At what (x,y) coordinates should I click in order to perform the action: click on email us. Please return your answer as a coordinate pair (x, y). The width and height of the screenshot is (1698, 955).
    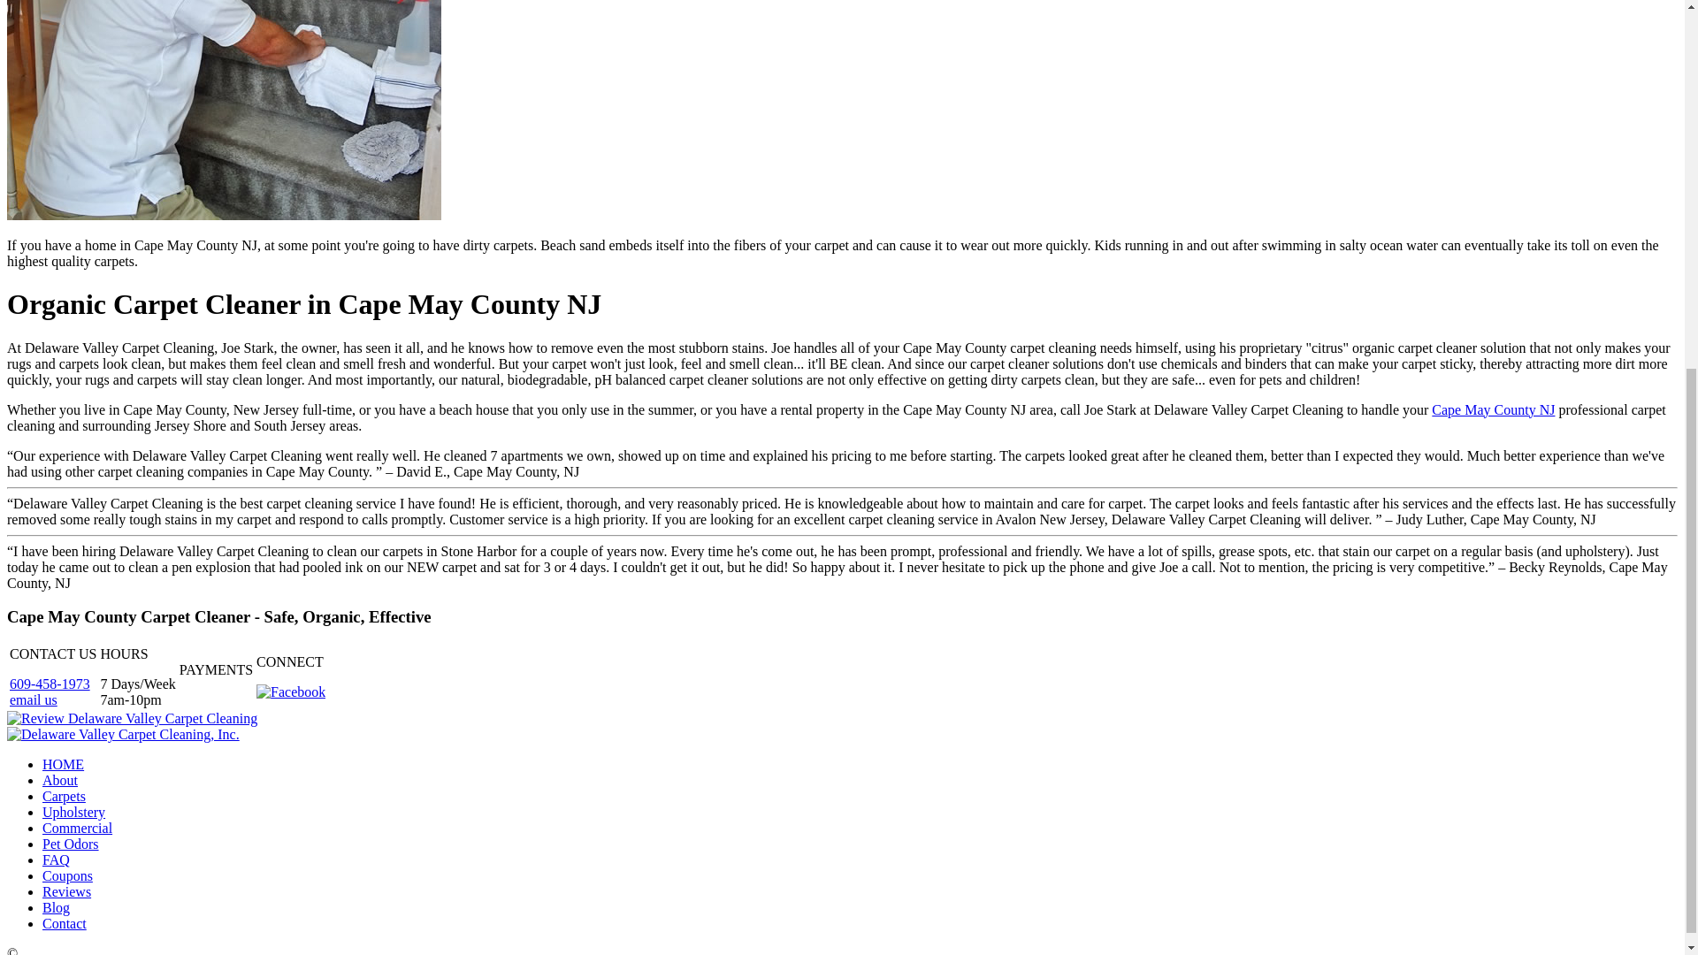
    Looking at the image, I should click on (34, 700).